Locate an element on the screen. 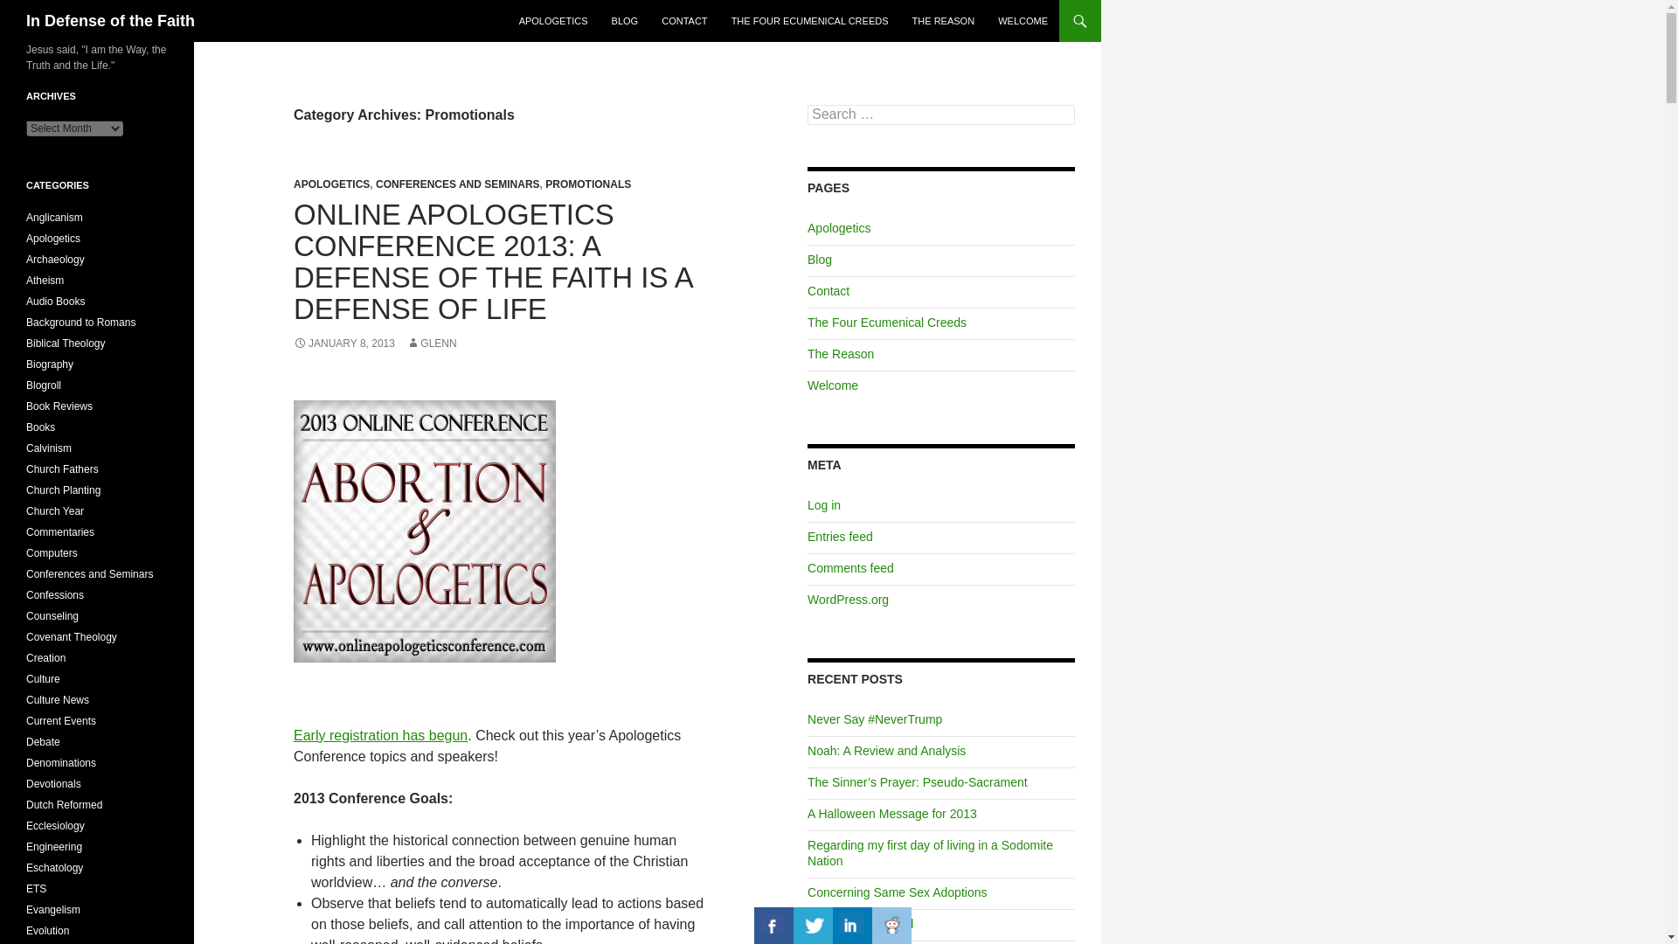 This screenshot has height=944, width=1678. THE REASON is located at coordinates (944, 21).